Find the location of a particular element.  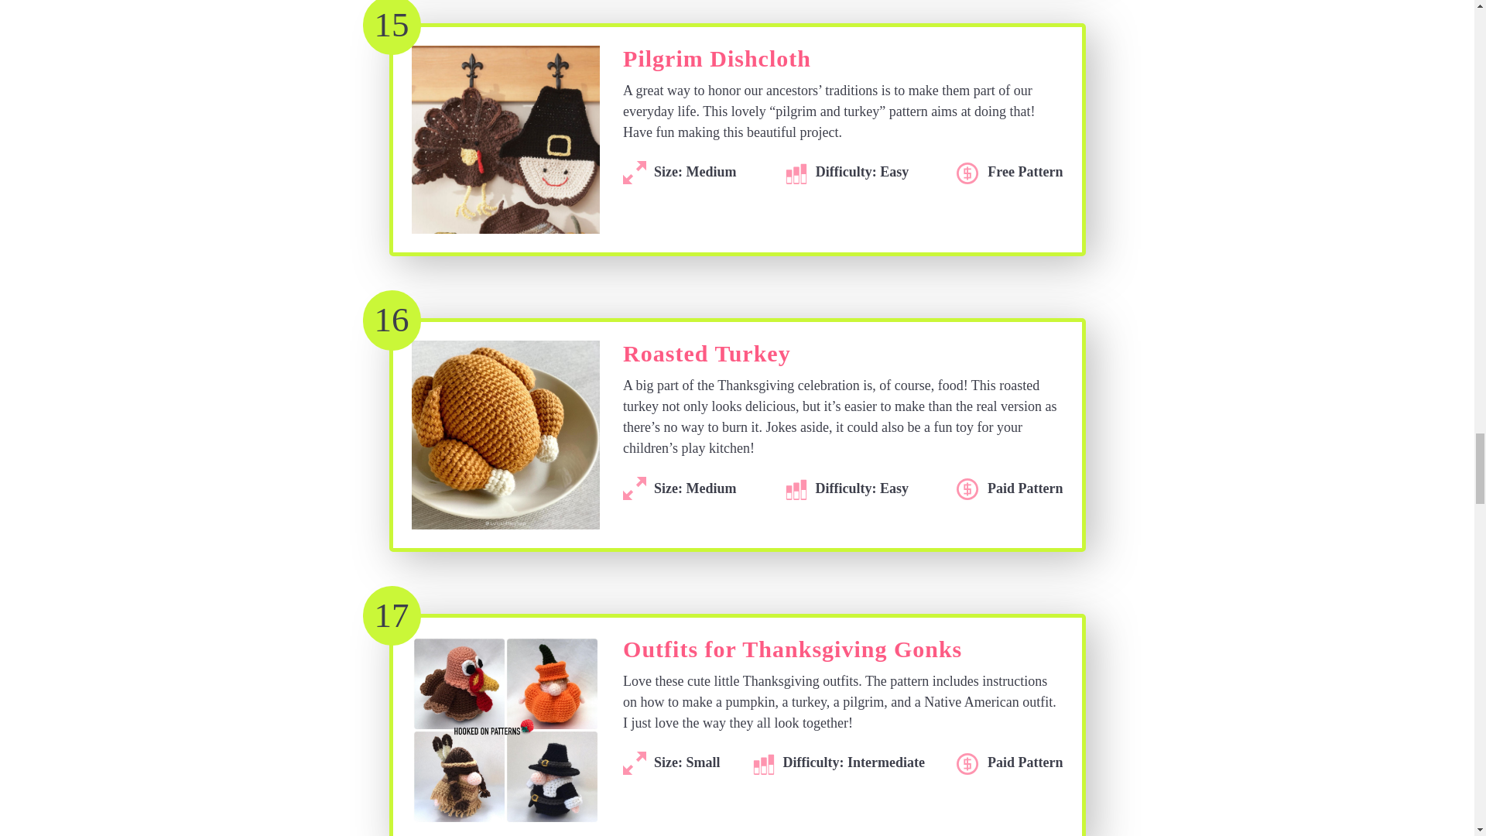

Roasted Turkey is located at coordinates (706, 358).